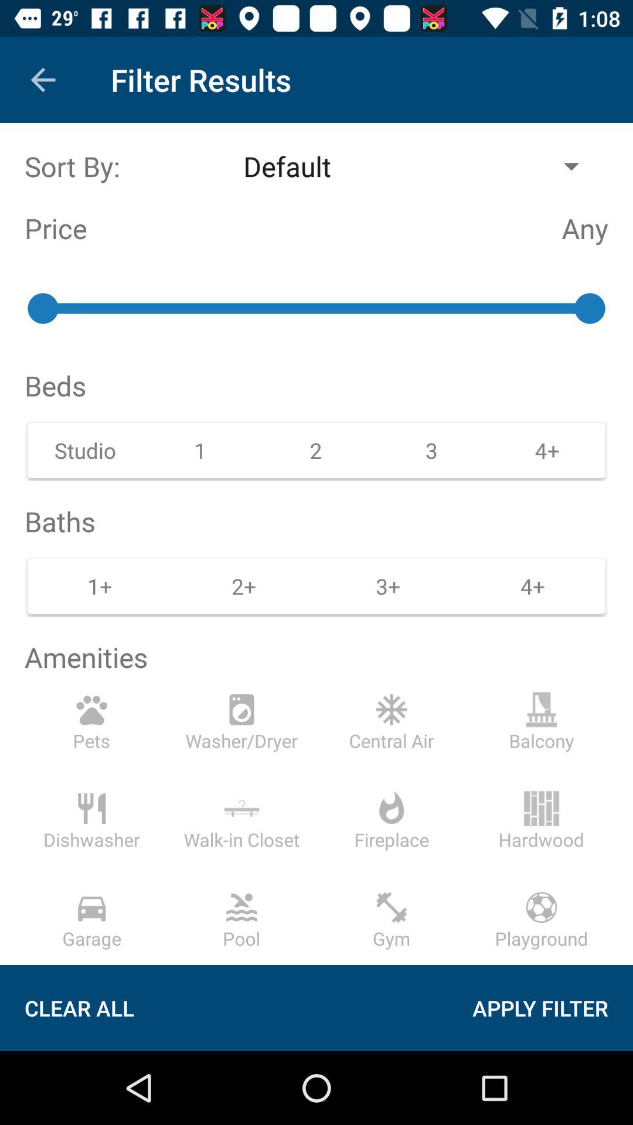 Image resolution: width=633 pixels, height=1125 pixels. Describe the element at coordinates (243, 586) in the screenshot. I see `click on 2 on the right side of 1` at that location.